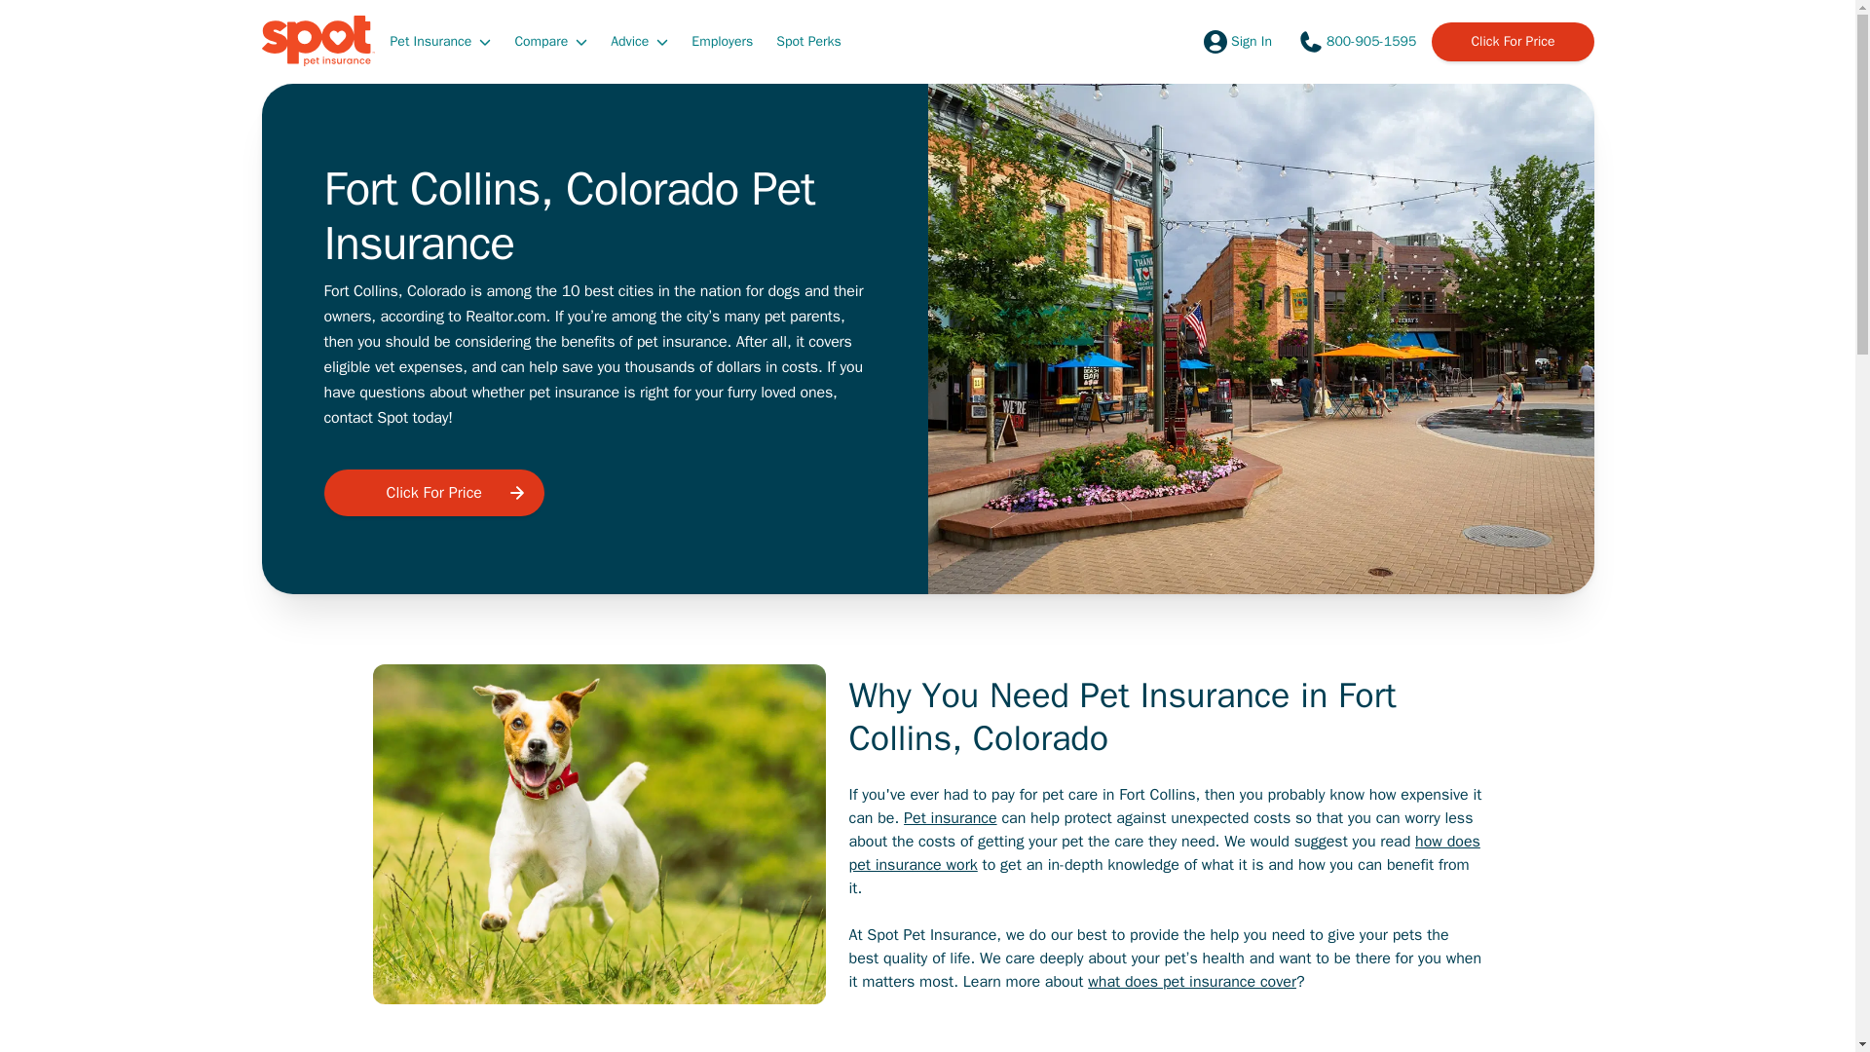 Image resolution: width=1870 pixels, height=1052 pixels. What do you see at coordinates (1512, 41) in the screenshot?
I see `Click For Price` at bounding box center [1512, 41].